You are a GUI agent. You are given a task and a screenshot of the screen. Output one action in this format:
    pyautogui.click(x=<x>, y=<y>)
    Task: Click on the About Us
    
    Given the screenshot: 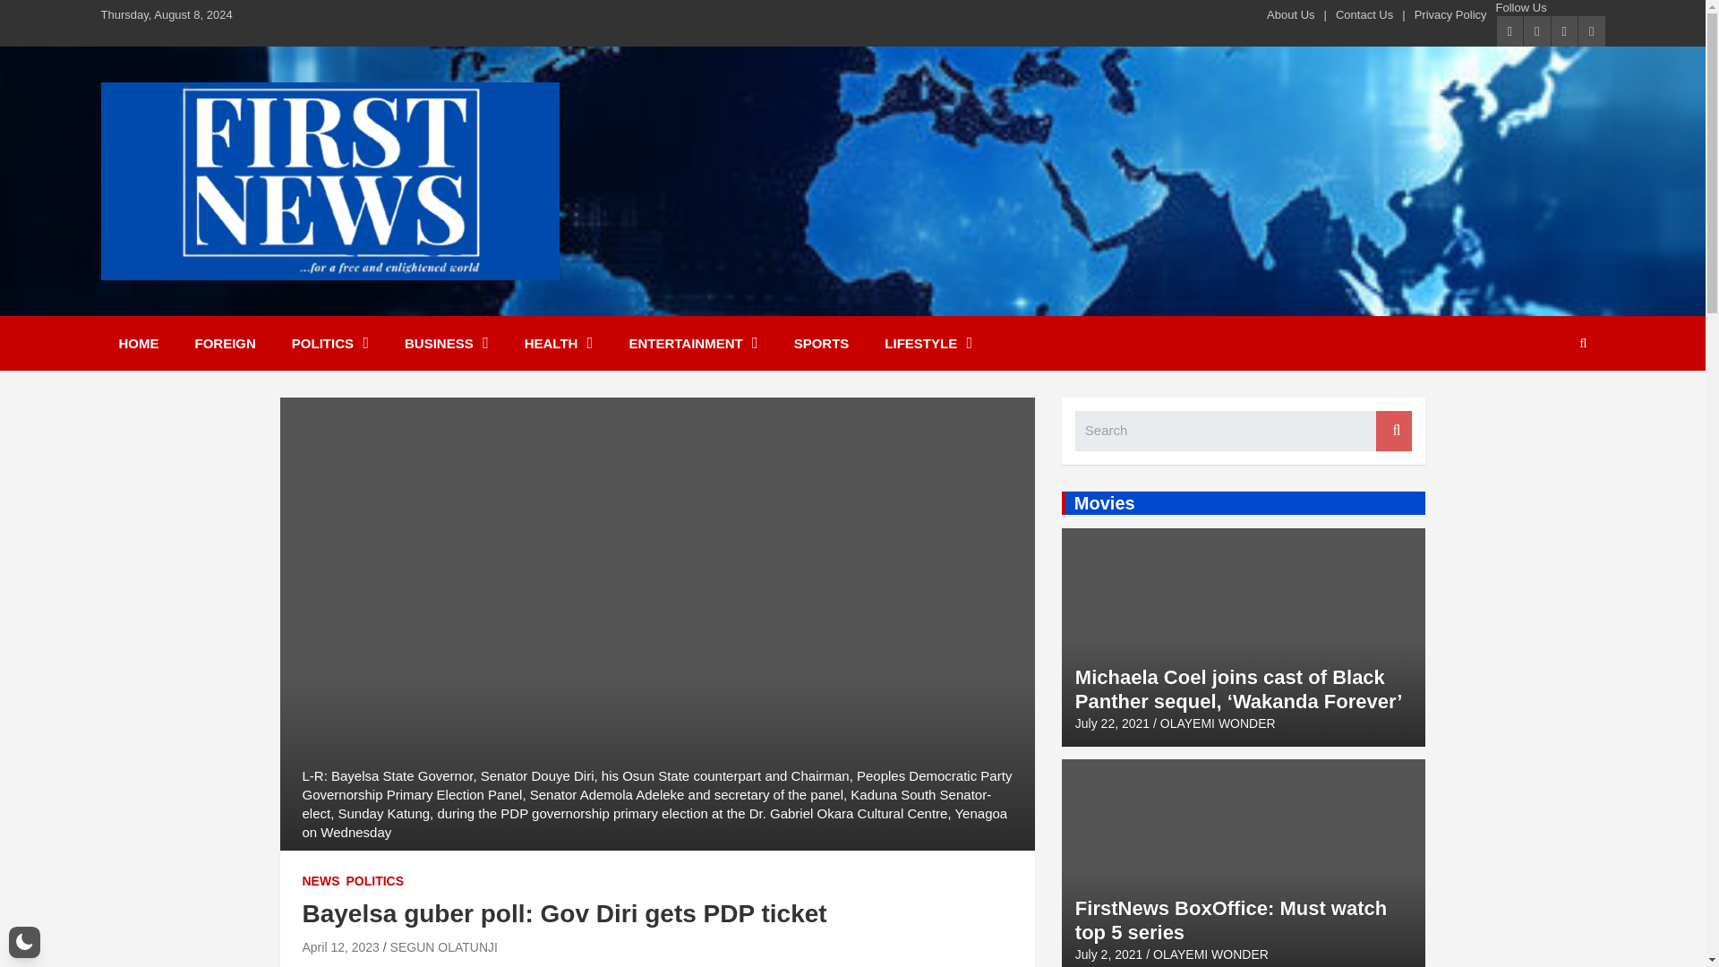 What is the action you would take?
    pyautogui.click(x=1291, y=14)
    